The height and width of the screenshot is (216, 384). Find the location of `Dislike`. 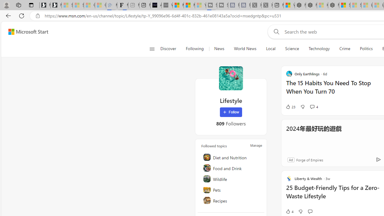

Dislike is located at coordinates (300, 211).